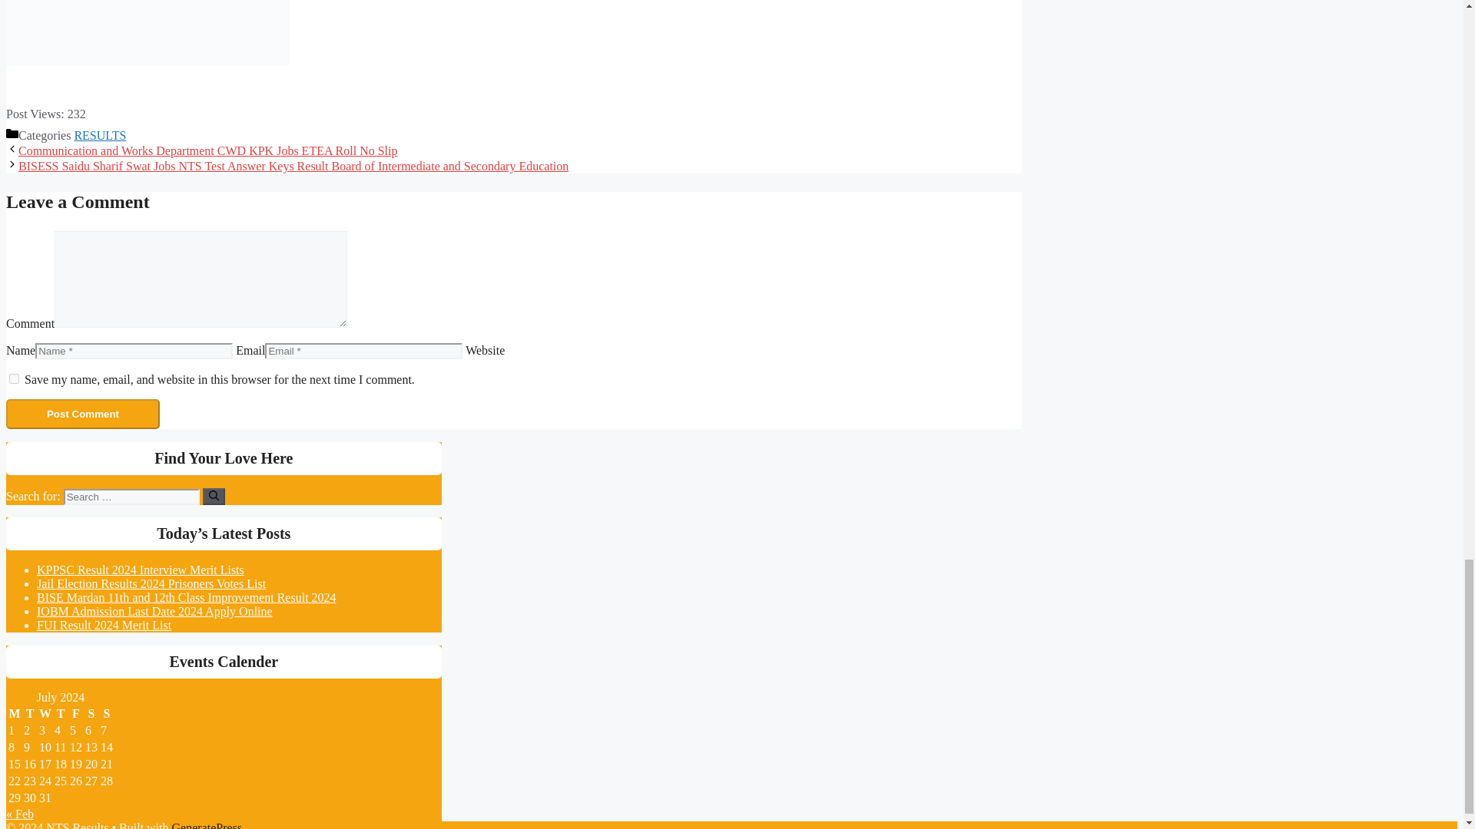 The width and height of the screenshot is (1475, 829). I want to click on Friday, so click(75, 714).